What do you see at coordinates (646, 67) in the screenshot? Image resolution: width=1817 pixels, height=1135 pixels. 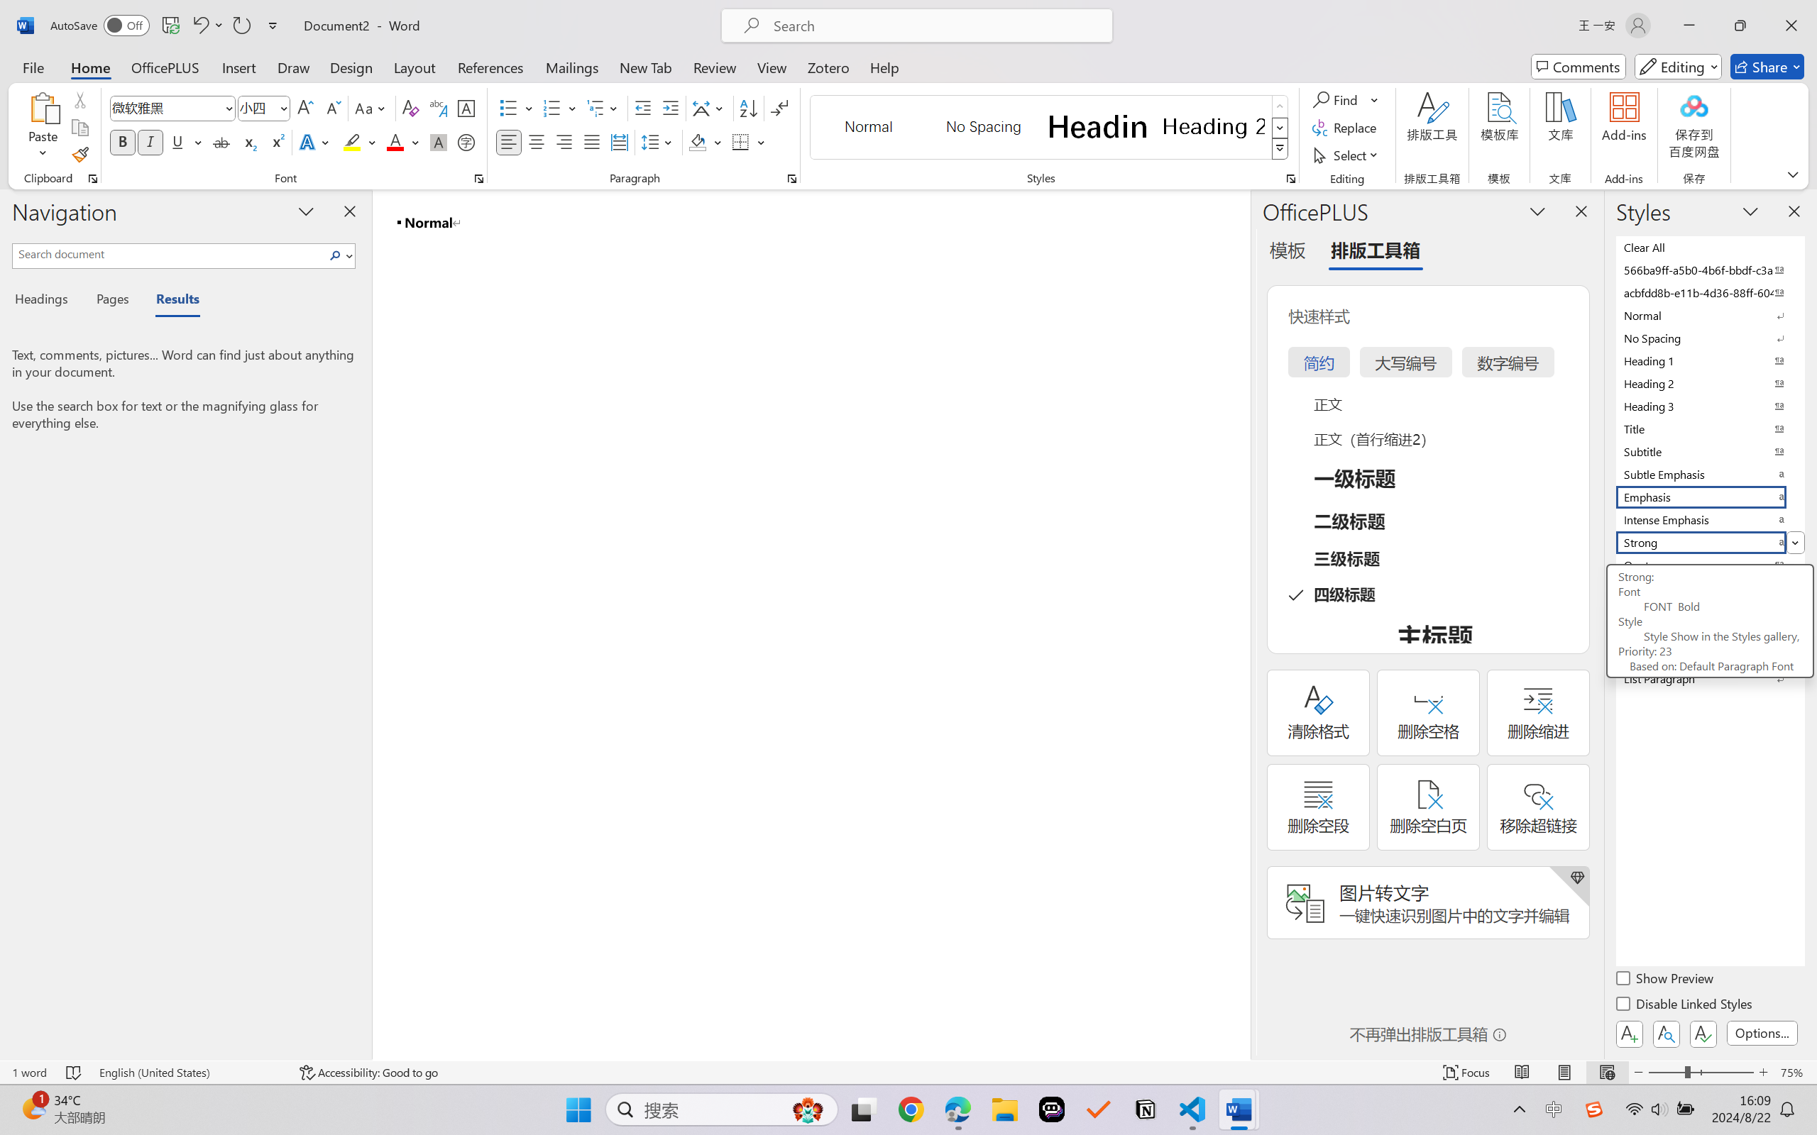 I see `New Tab` at bounding box center [646, 67].